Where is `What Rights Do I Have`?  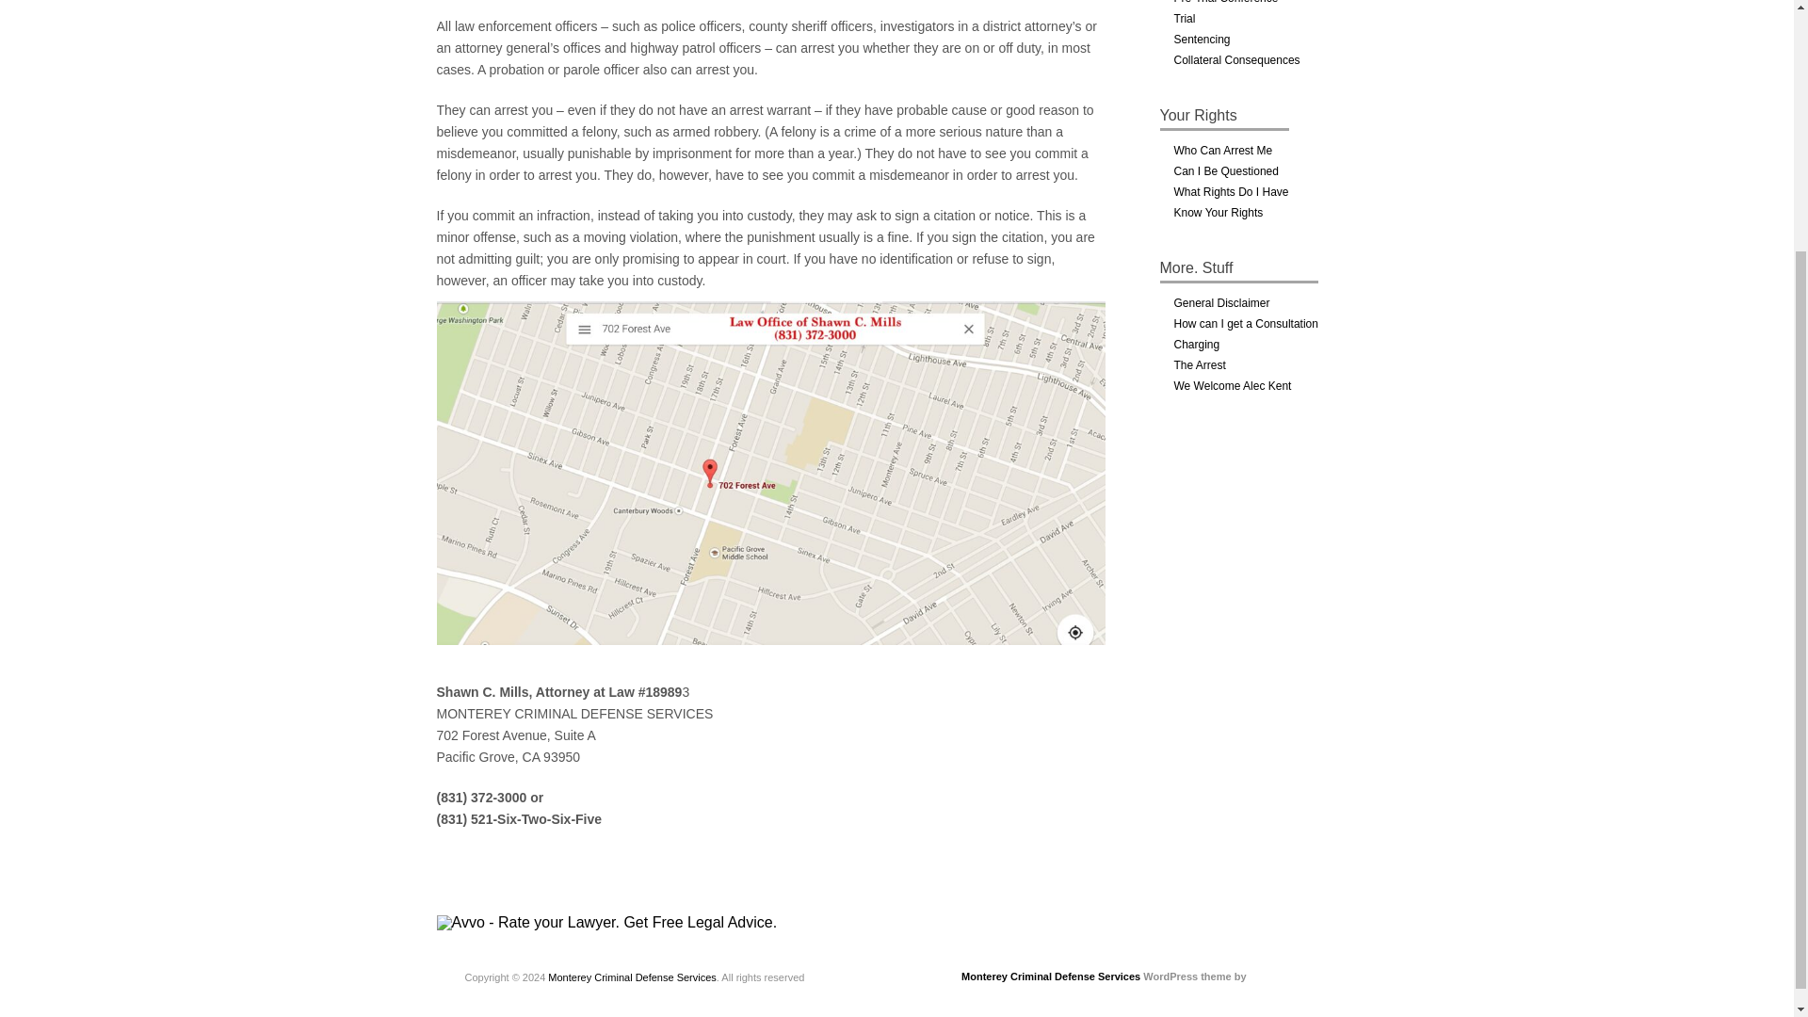 What Rights Do I Have is located at coordinates (1230, 191).